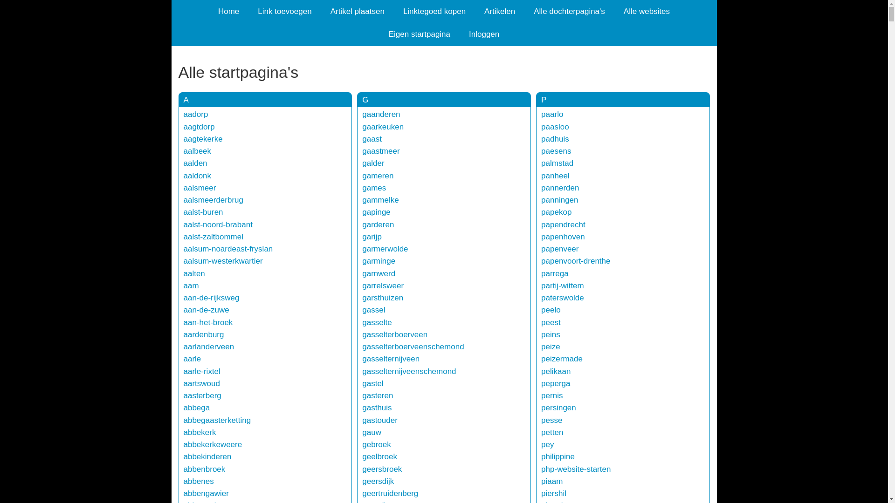 The image size is (895, 503). I want to click on Alle dochterpagina's, so click(570, 11).